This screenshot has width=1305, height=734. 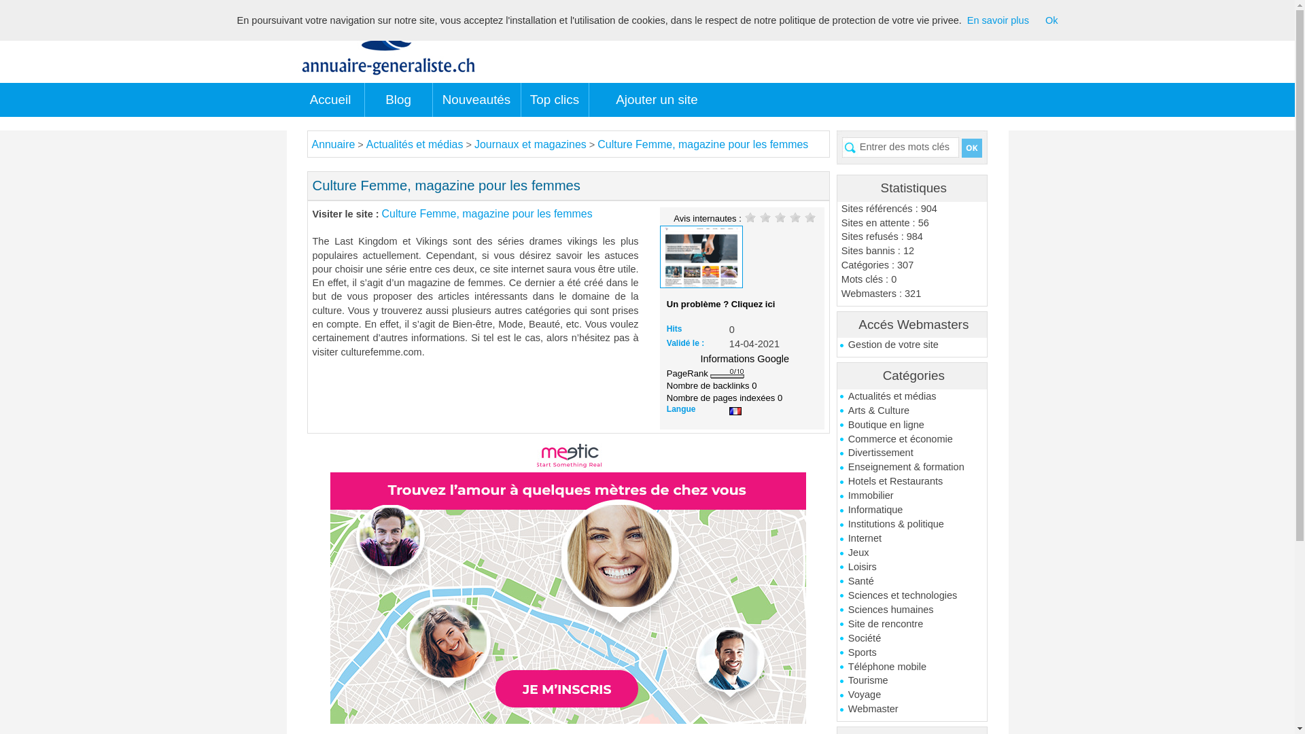 What do you see at coordinates (795, 217) in the screenshot?
I see `4` at bounding box center [795, 217].